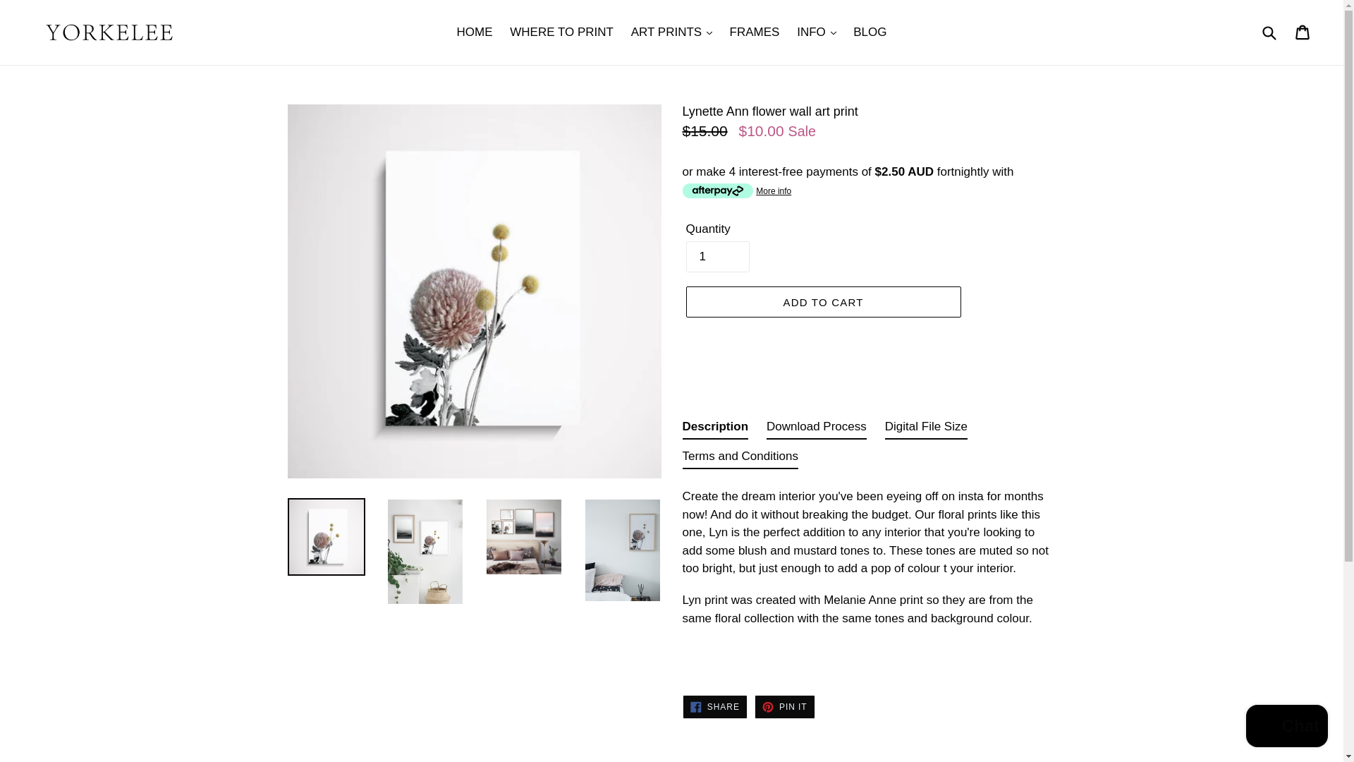 This screenshot has width=1354, height=762. What do you see at coordinates (561, 32) in the screenshot?
I see `WHERE TO PRINT` at bounding box center [561, 32].